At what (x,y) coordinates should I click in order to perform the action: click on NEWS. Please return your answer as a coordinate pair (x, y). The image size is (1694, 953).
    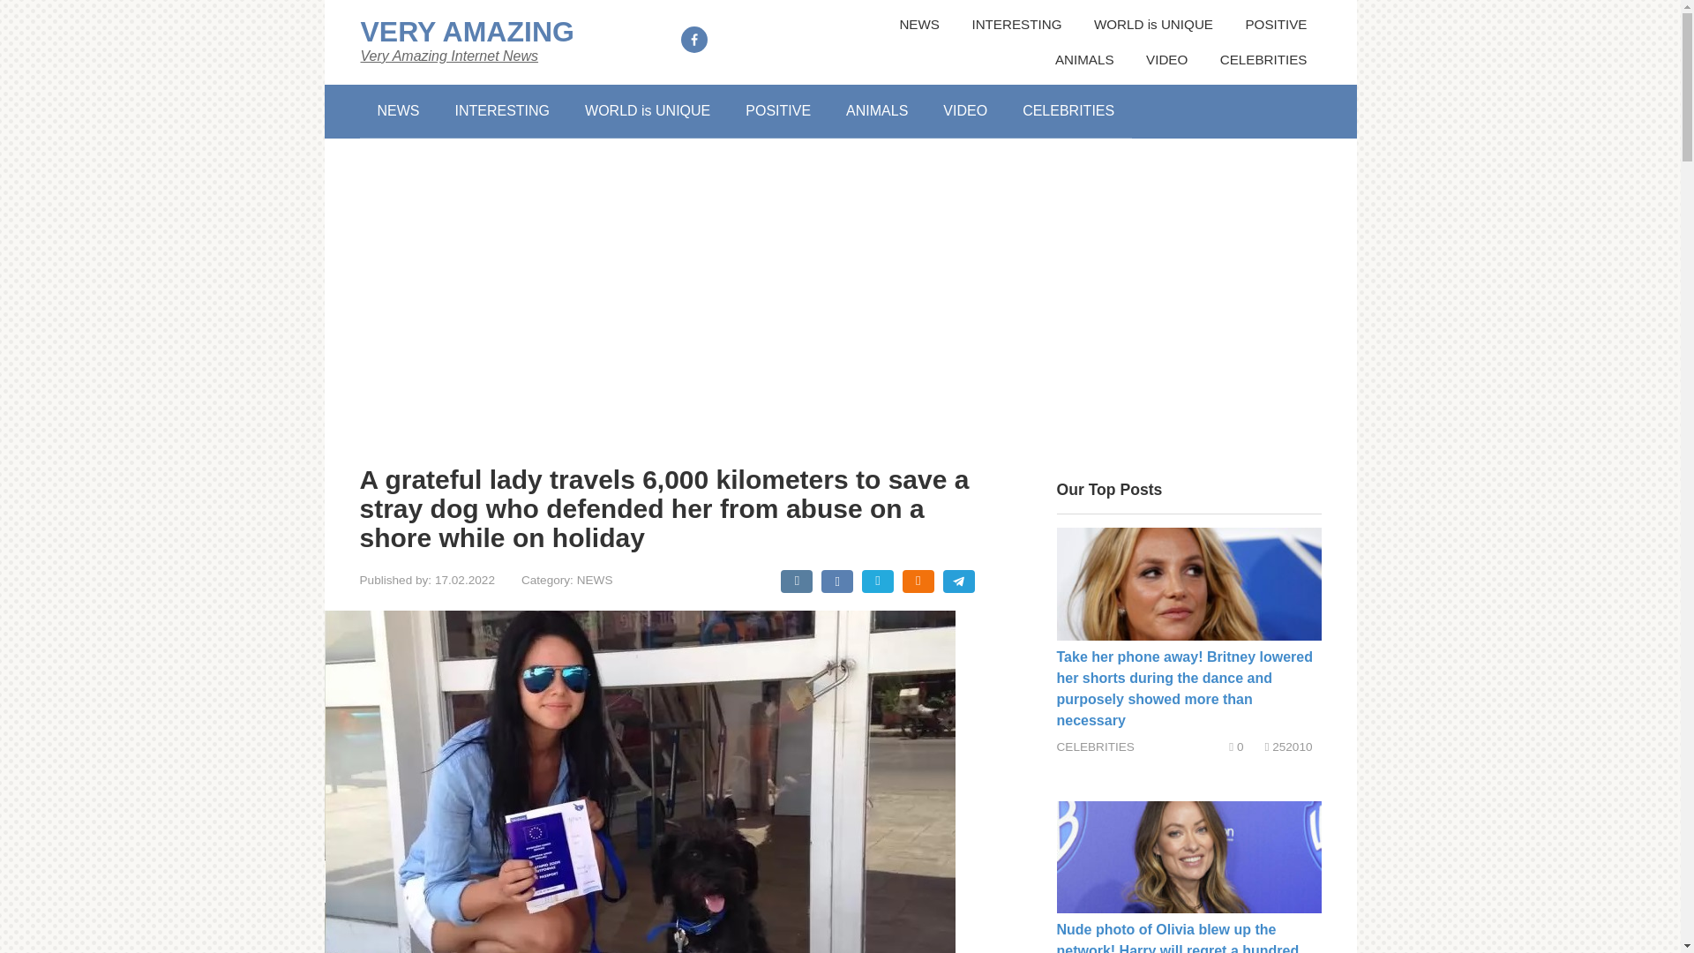
    Looking at the image, I should click on (595, 581).